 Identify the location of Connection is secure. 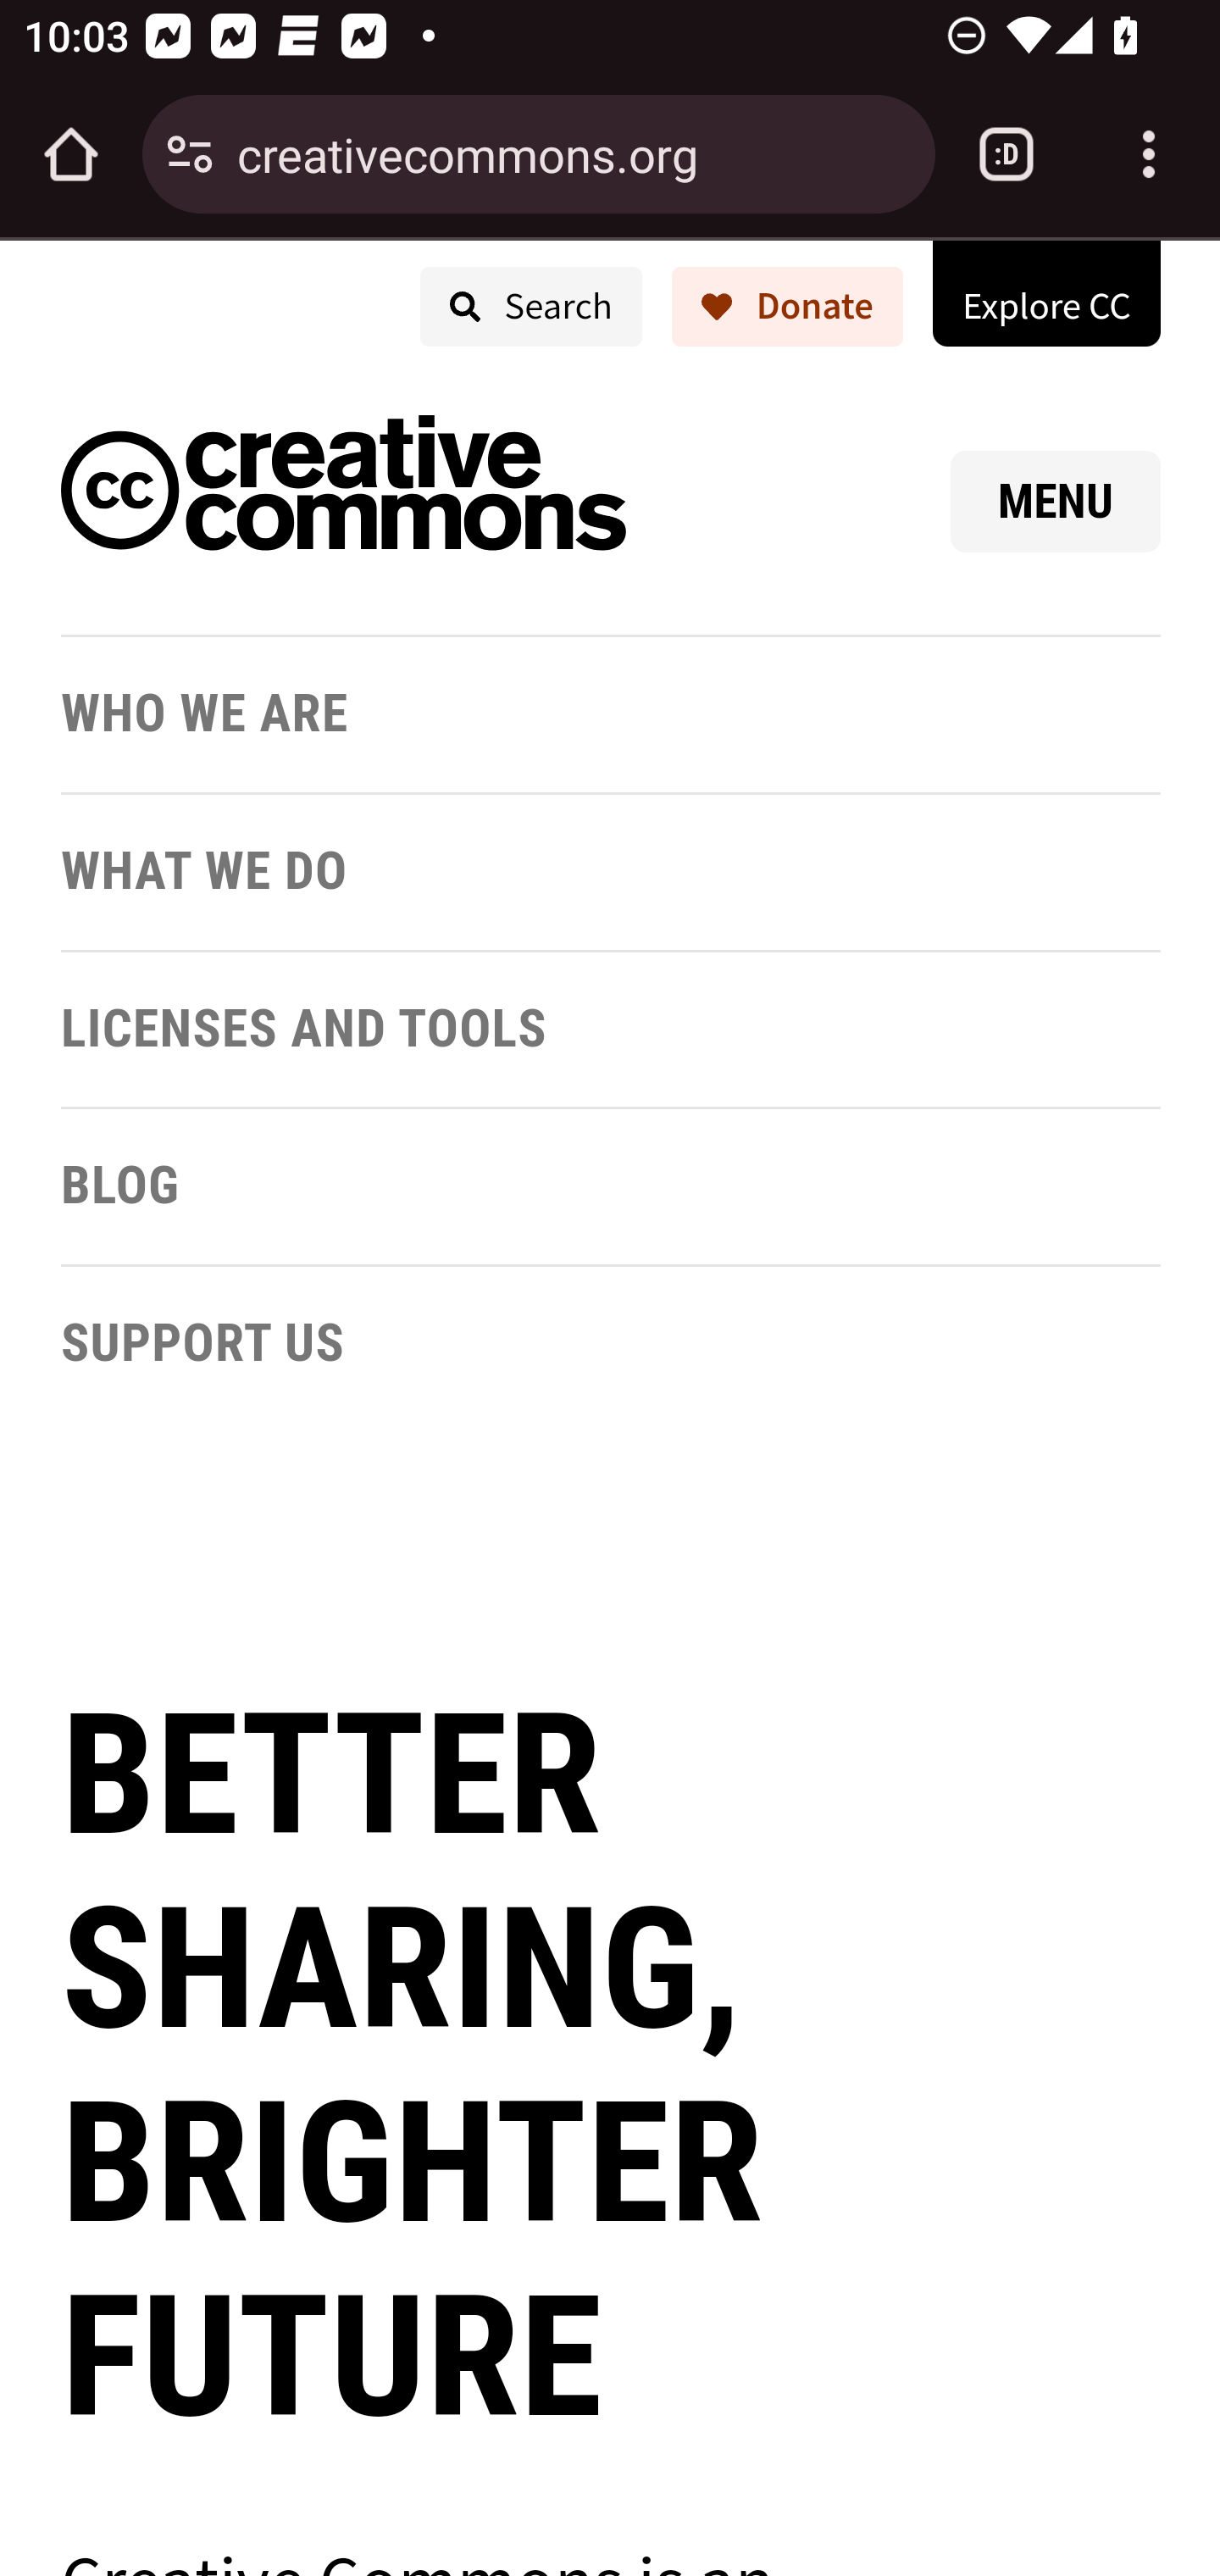
(190, 154).